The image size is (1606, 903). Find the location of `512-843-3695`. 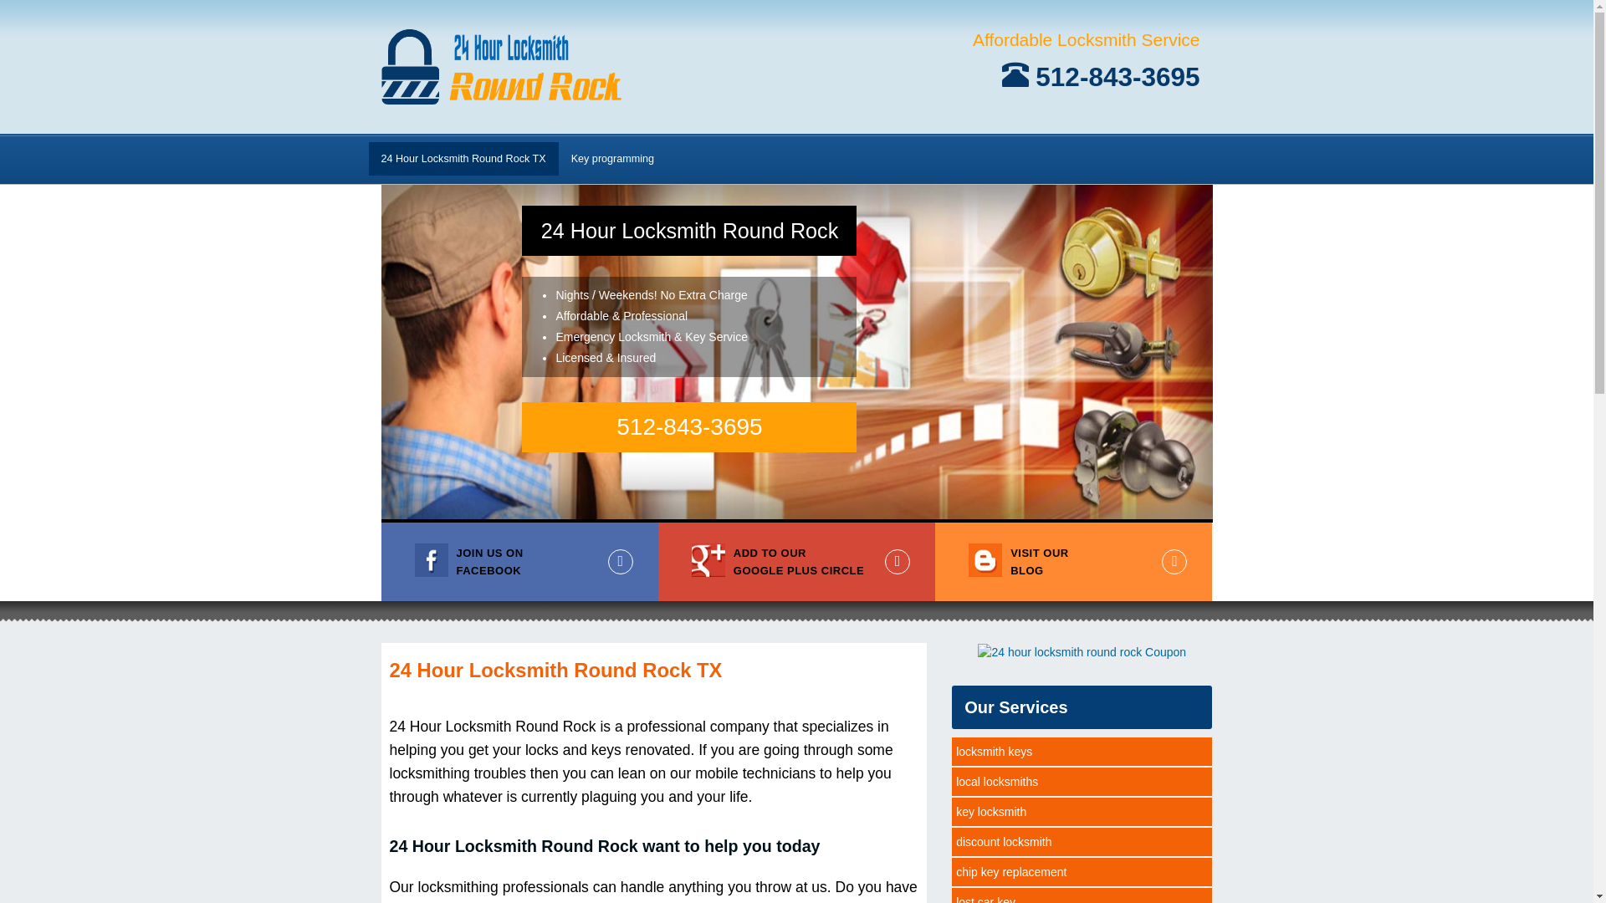

512-843-3695 is located at coordinates (1101, 77).